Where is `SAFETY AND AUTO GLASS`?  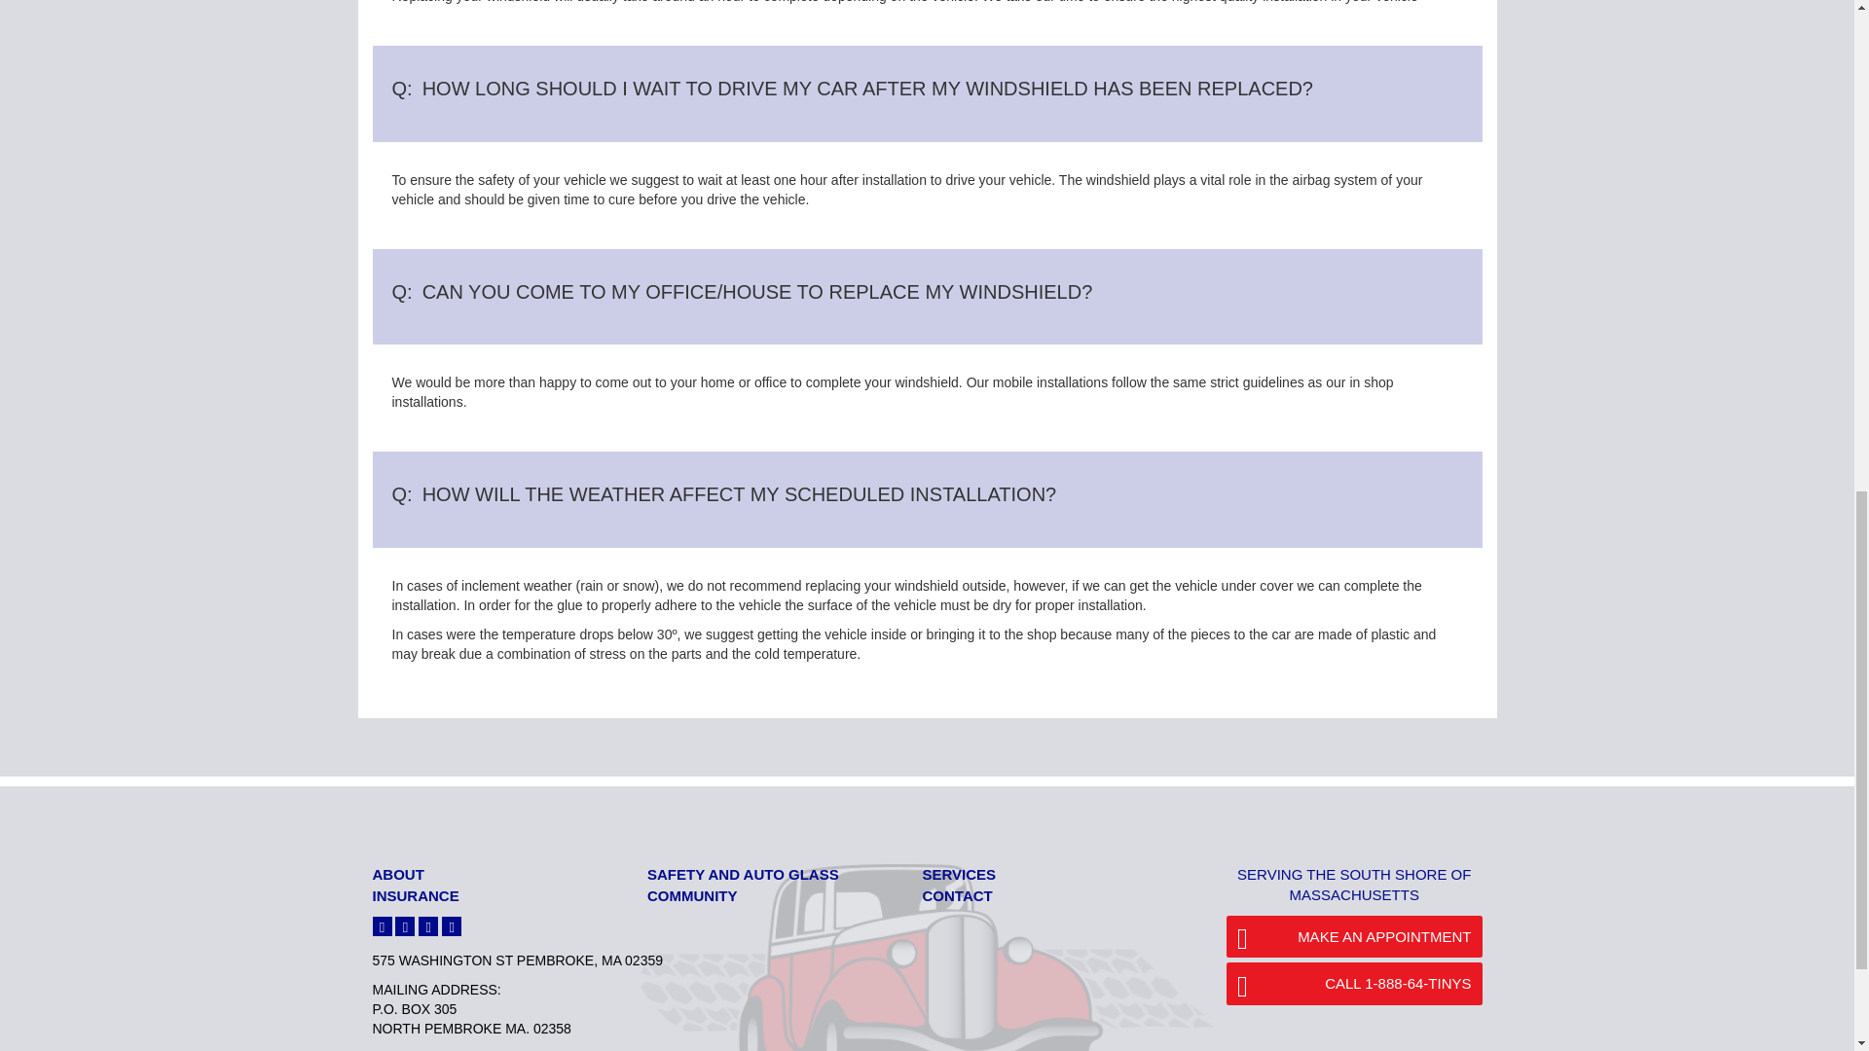
SAFETY AND AUTO GLASS is located at coordinates (743, 874).